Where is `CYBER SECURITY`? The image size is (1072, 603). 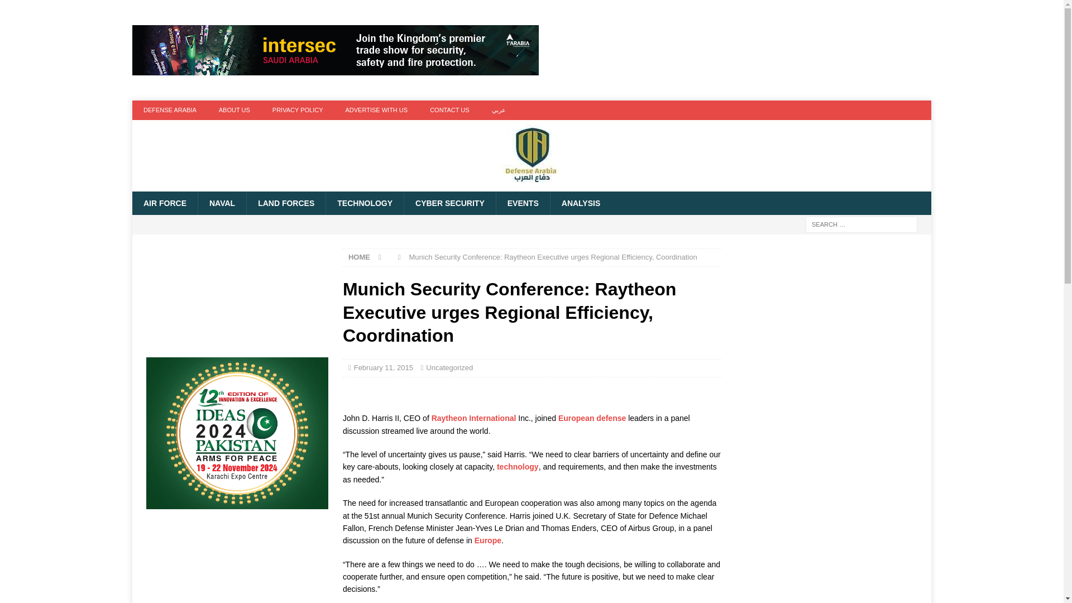 CYBER SECURITY is located at coordinates (449, 203).